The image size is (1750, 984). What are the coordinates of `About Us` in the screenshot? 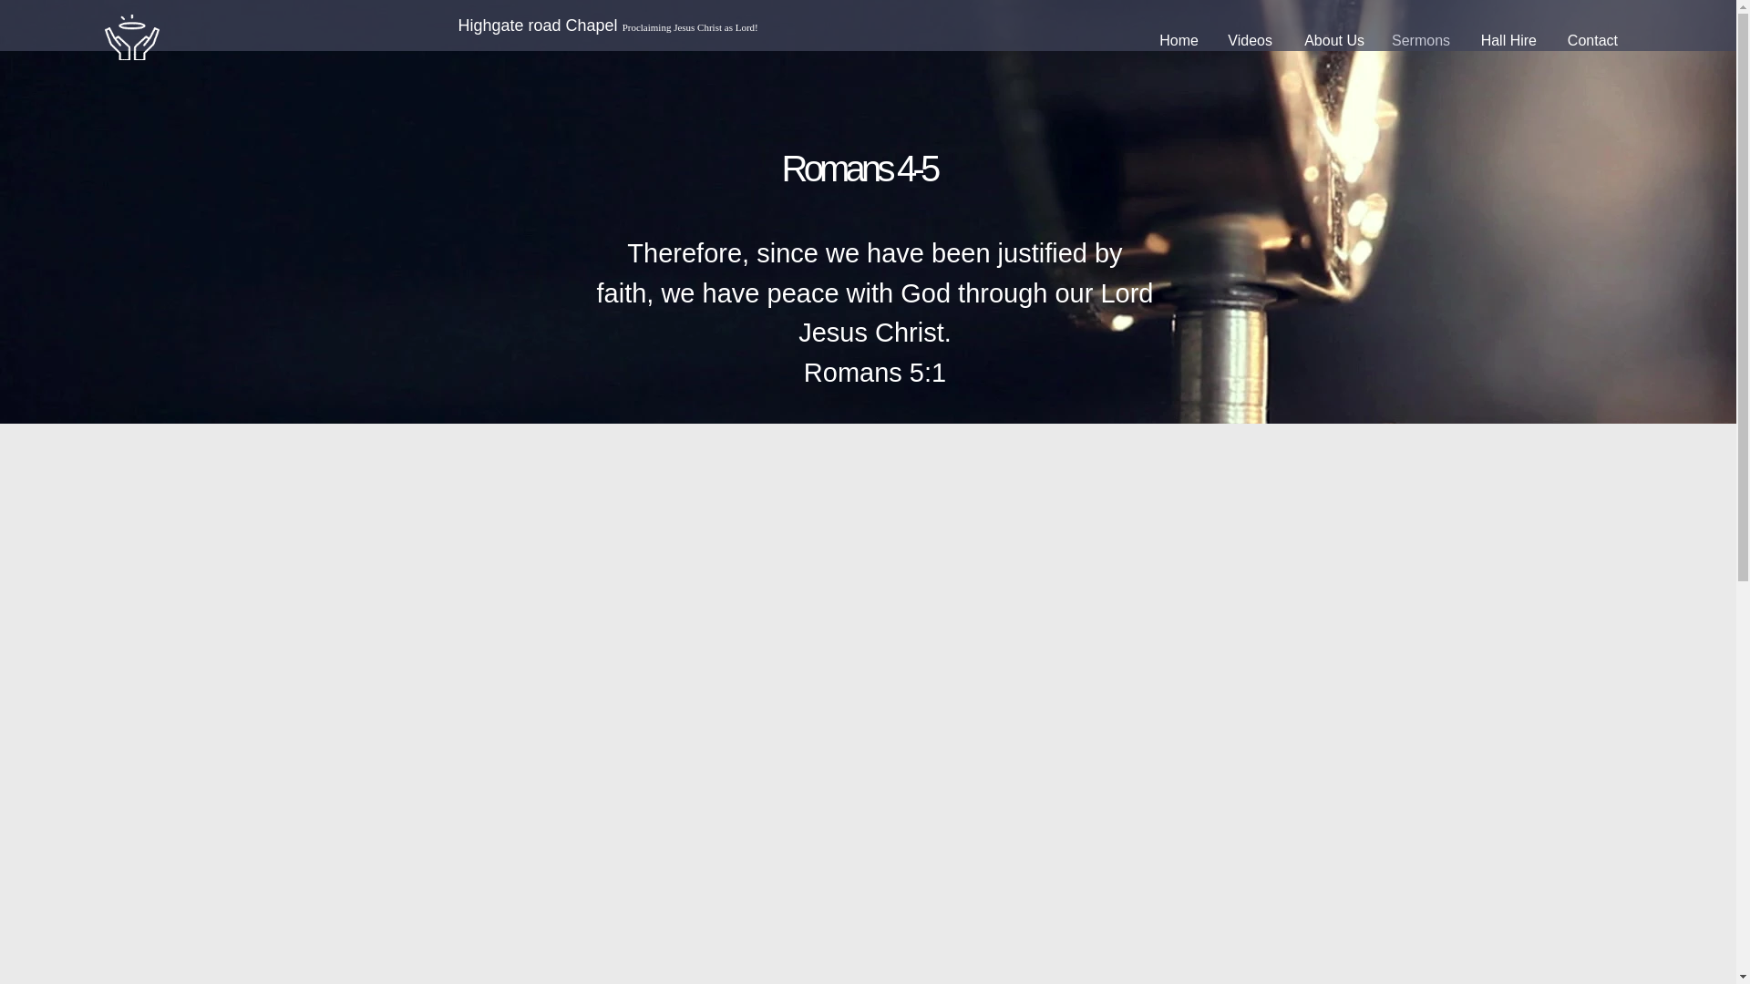 It's located at (1333, 41).